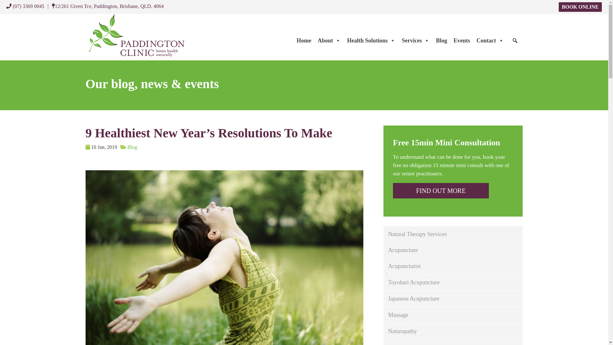 The image size is (613, 345). I want to click on About Us, so click(329, 40).